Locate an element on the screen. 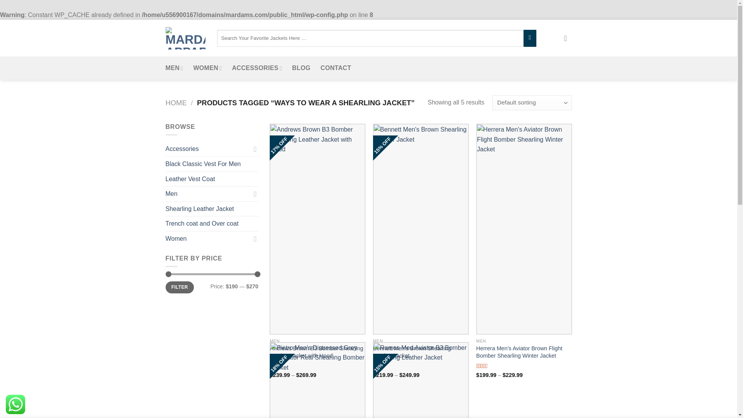 The width and height of the screenshot is (743, 418). Accessories is located at coordinates (208, 149).